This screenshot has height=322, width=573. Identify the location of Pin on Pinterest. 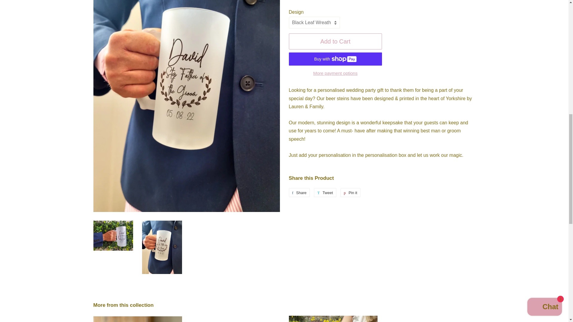
(350, 192).